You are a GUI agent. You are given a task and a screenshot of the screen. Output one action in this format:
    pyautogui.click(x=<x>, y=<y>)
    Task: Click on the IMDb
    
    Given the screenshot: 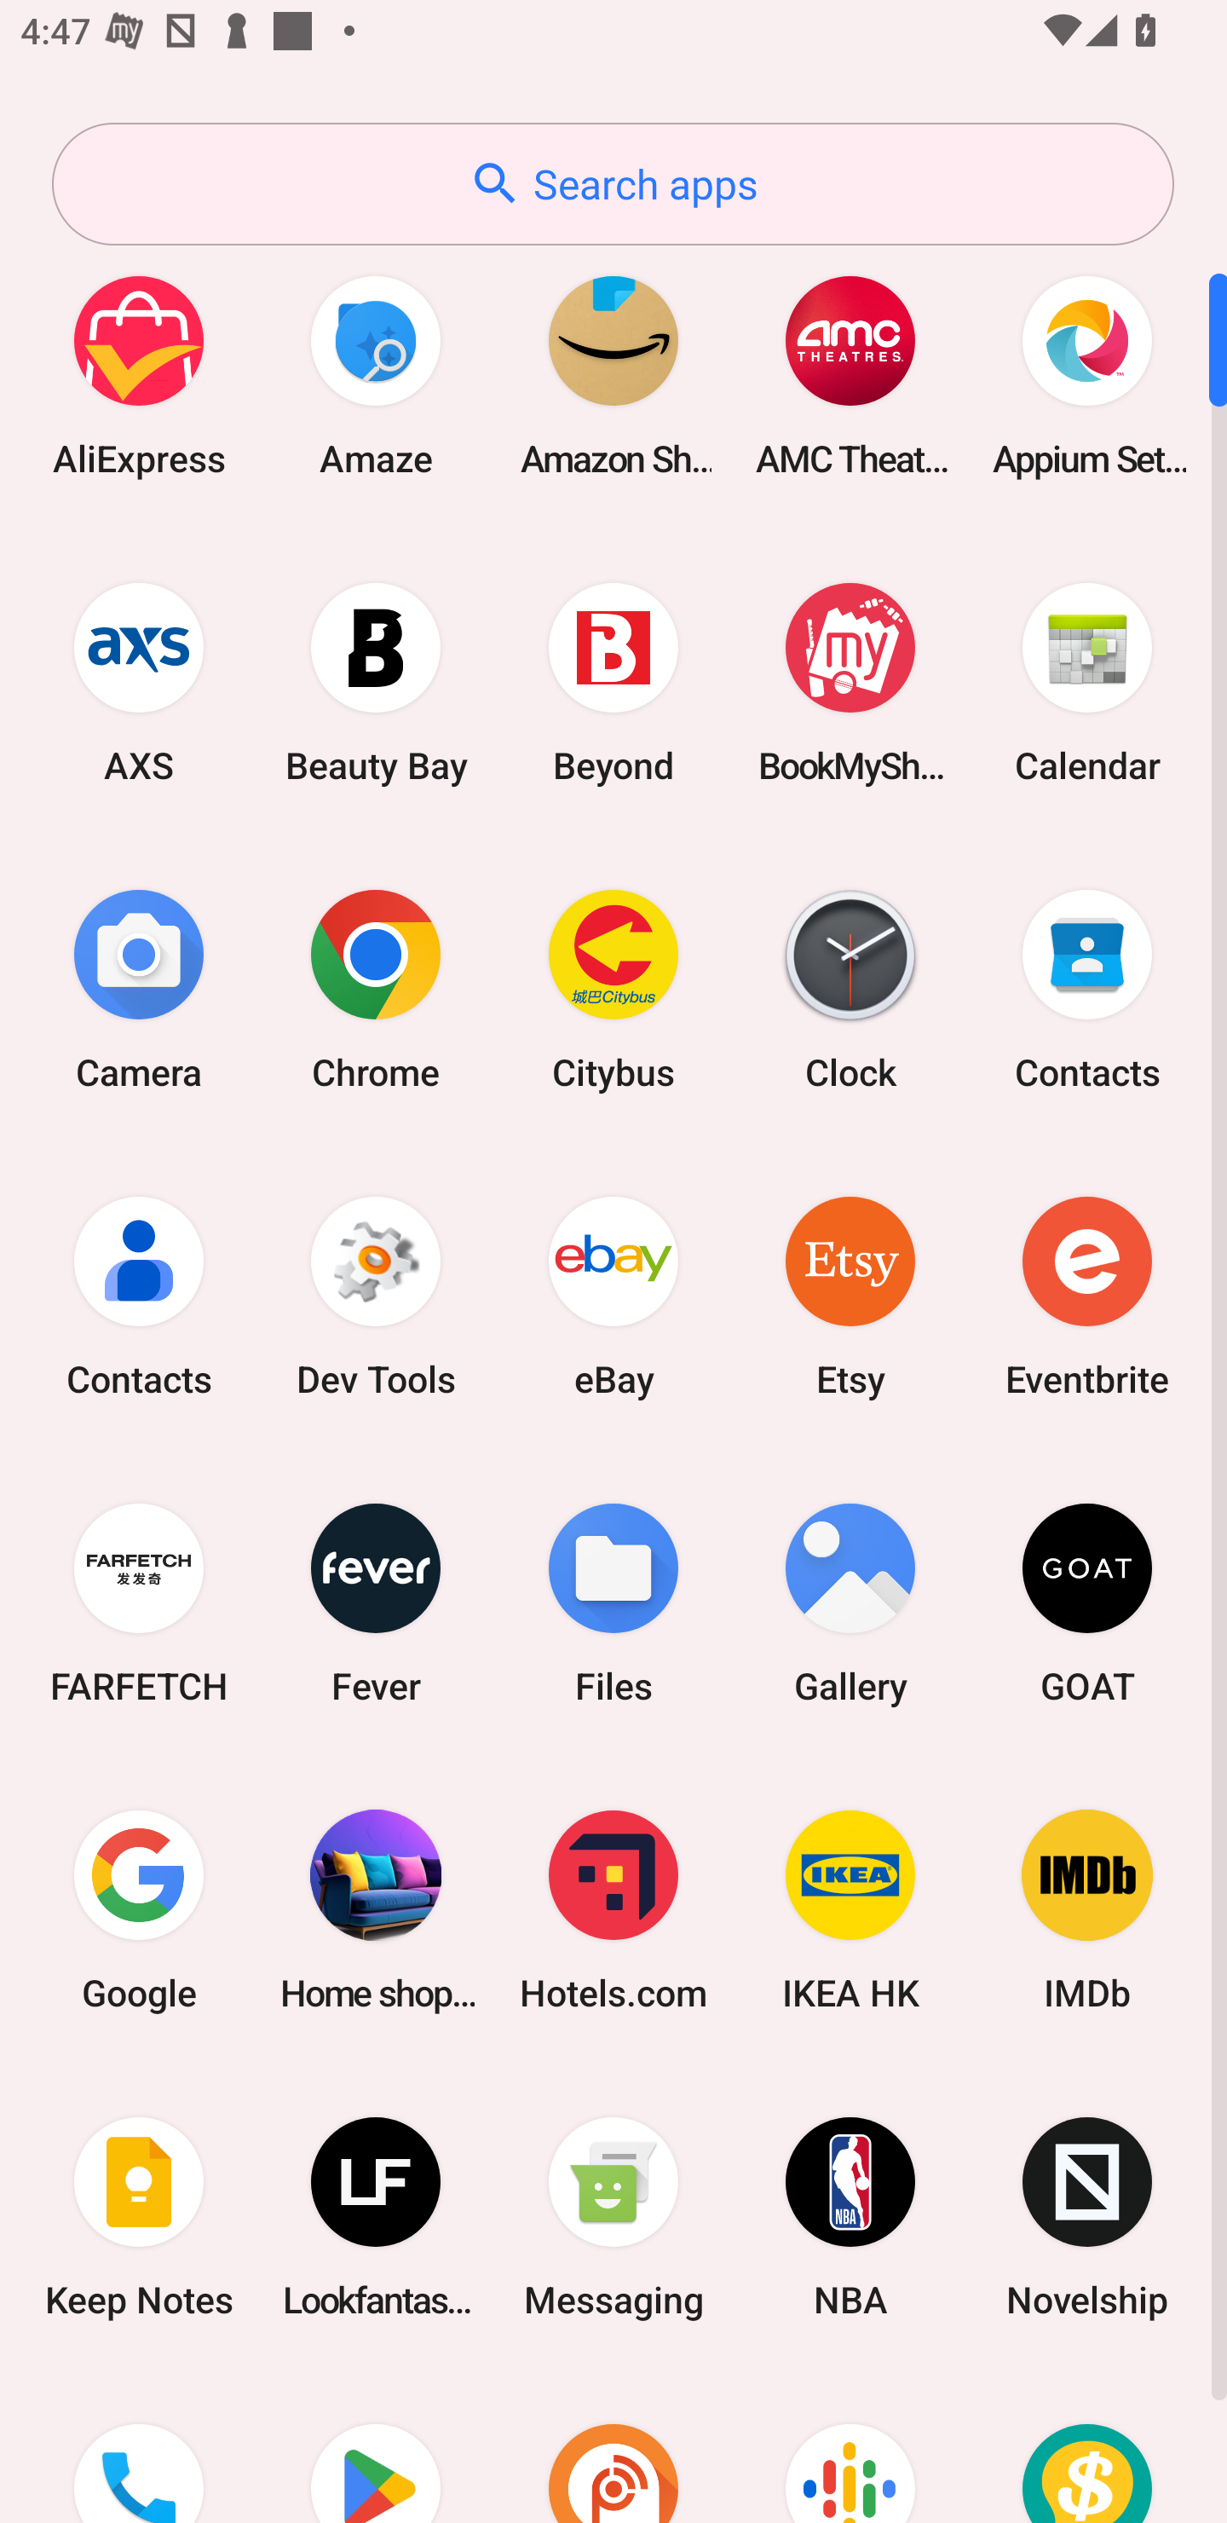 What is the action you would take?
    pyautogui.click(x=1087, y=1909)
    